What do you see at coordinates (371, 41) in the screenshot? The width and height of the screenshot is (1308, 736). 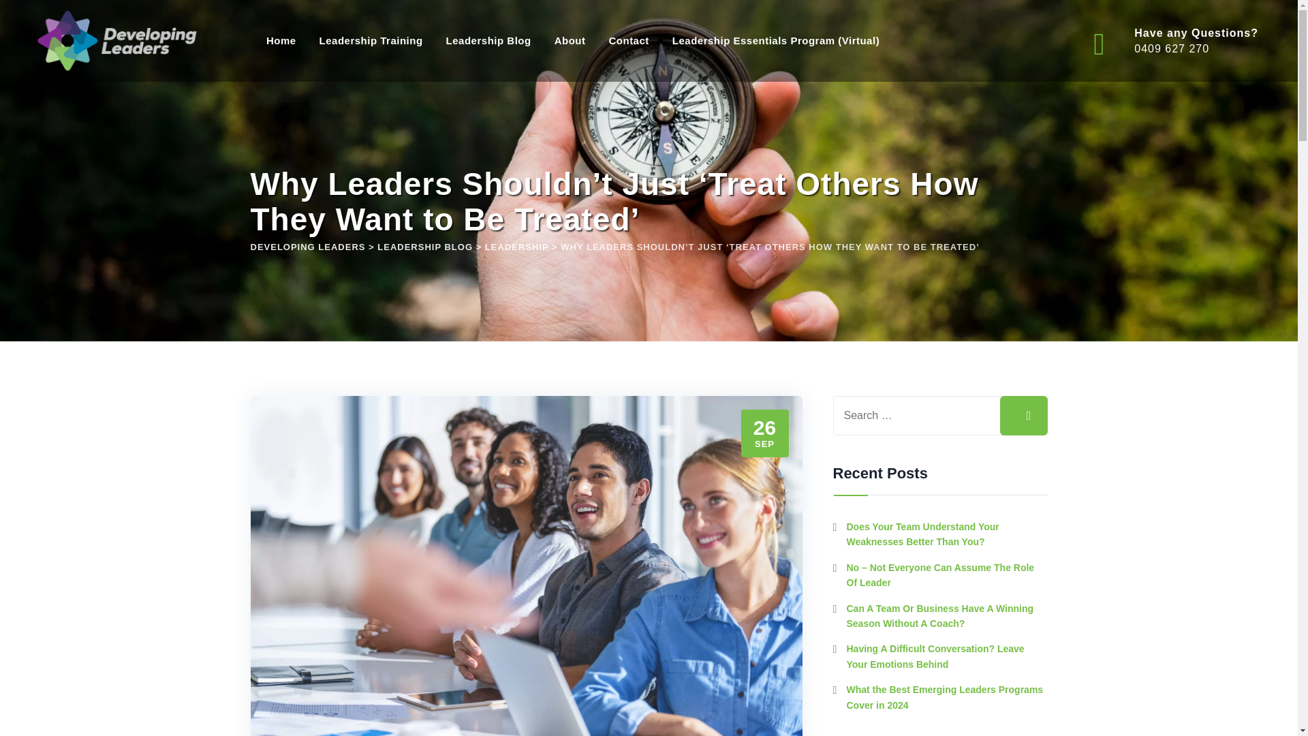 I see `Leadership Training` at bounding box center [371, 41].